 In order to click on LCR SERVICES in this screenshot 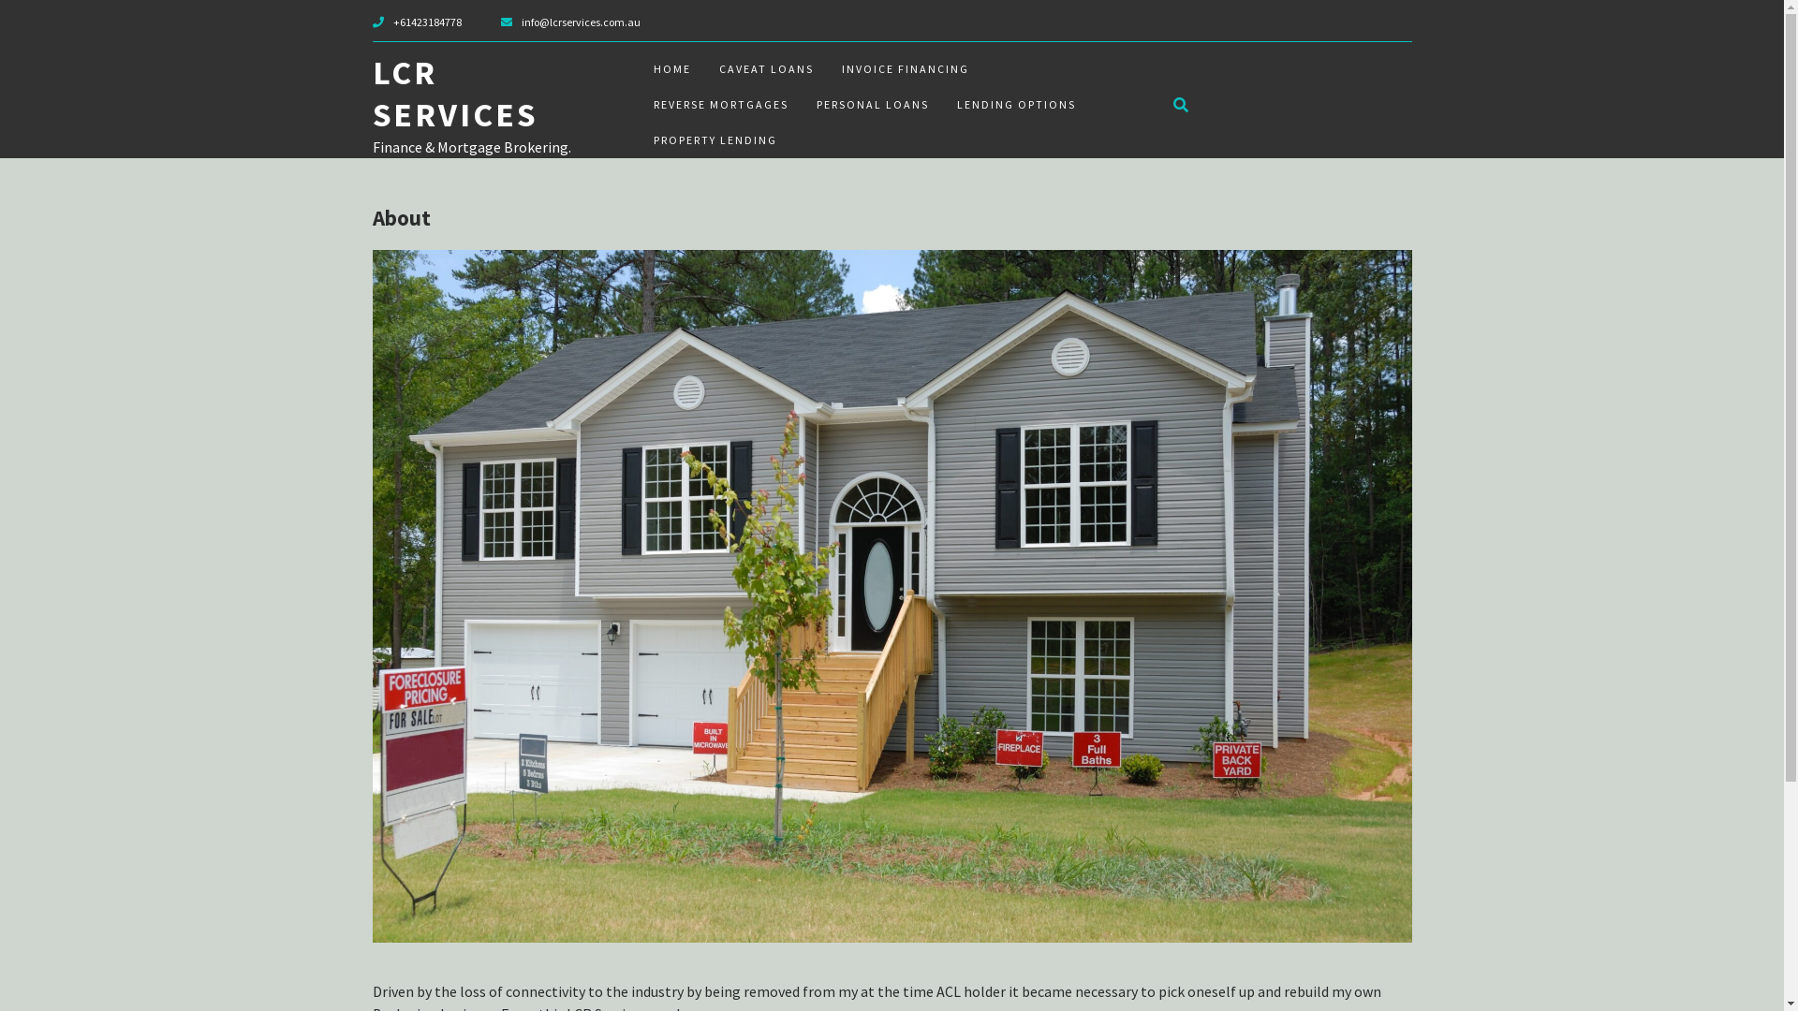, I will do `click(455, 94)`.